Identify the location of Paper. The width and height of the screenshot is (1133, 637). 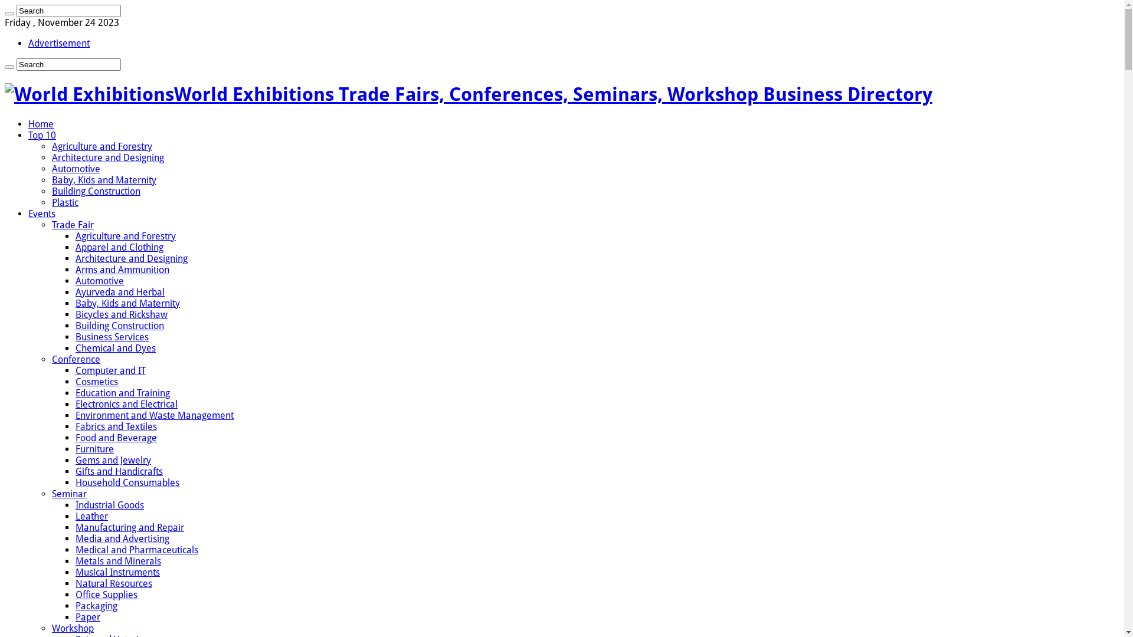
(88, 617).